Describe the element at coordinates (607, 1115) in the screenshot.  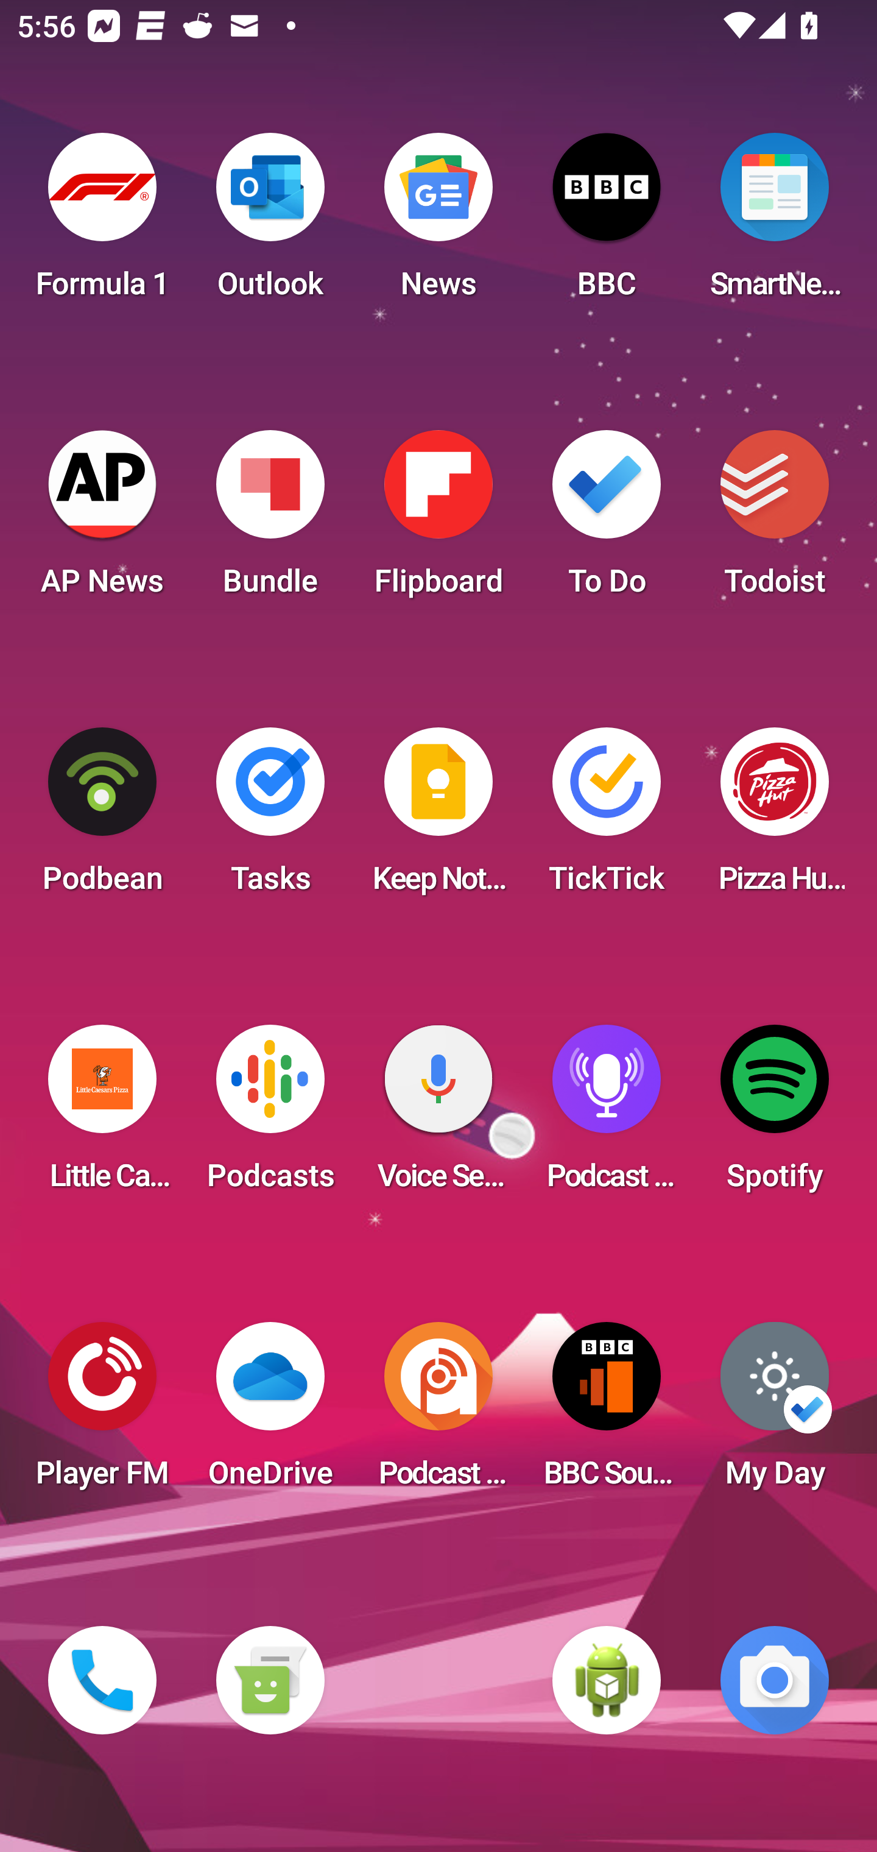
I see `Podcast Player` at that location.